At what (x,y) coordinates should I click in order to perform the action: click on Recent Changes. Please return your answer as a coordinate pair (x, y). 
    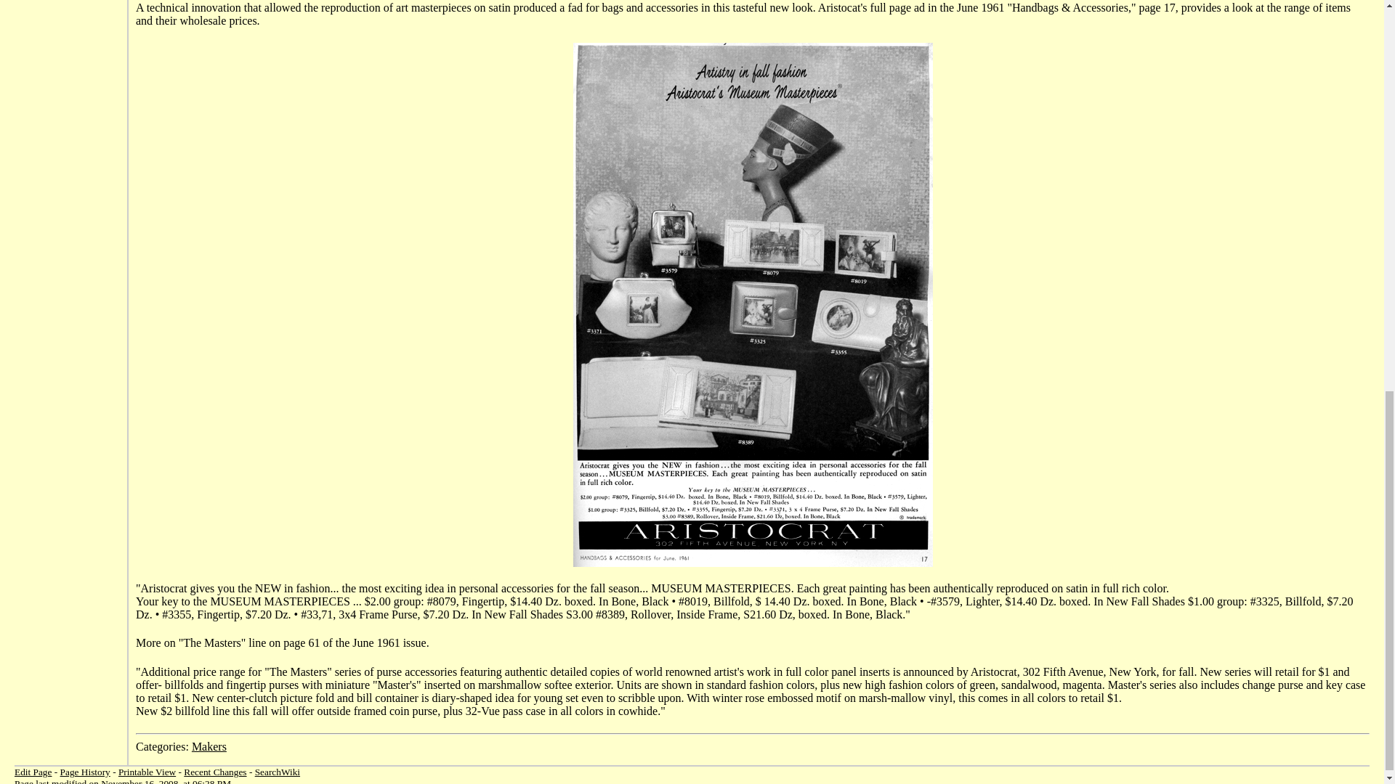
    Looking at the image, I should click on (215, 772).